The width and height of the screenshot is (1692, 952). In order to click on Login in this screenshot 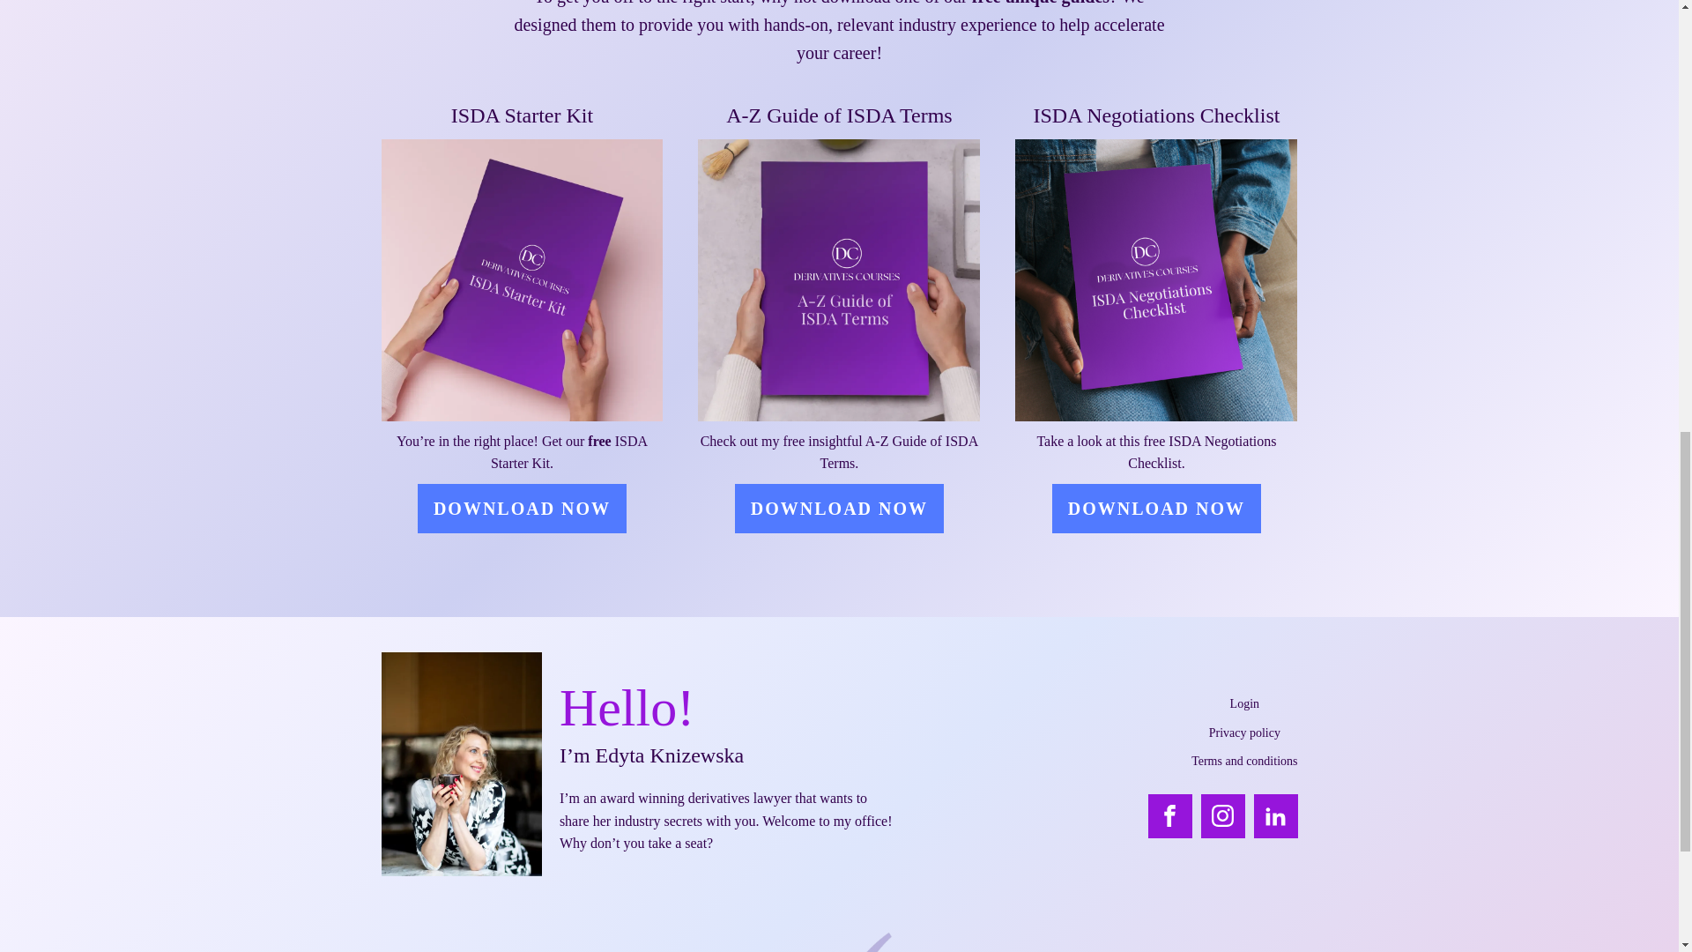, I will do `click(1244, 704)`.